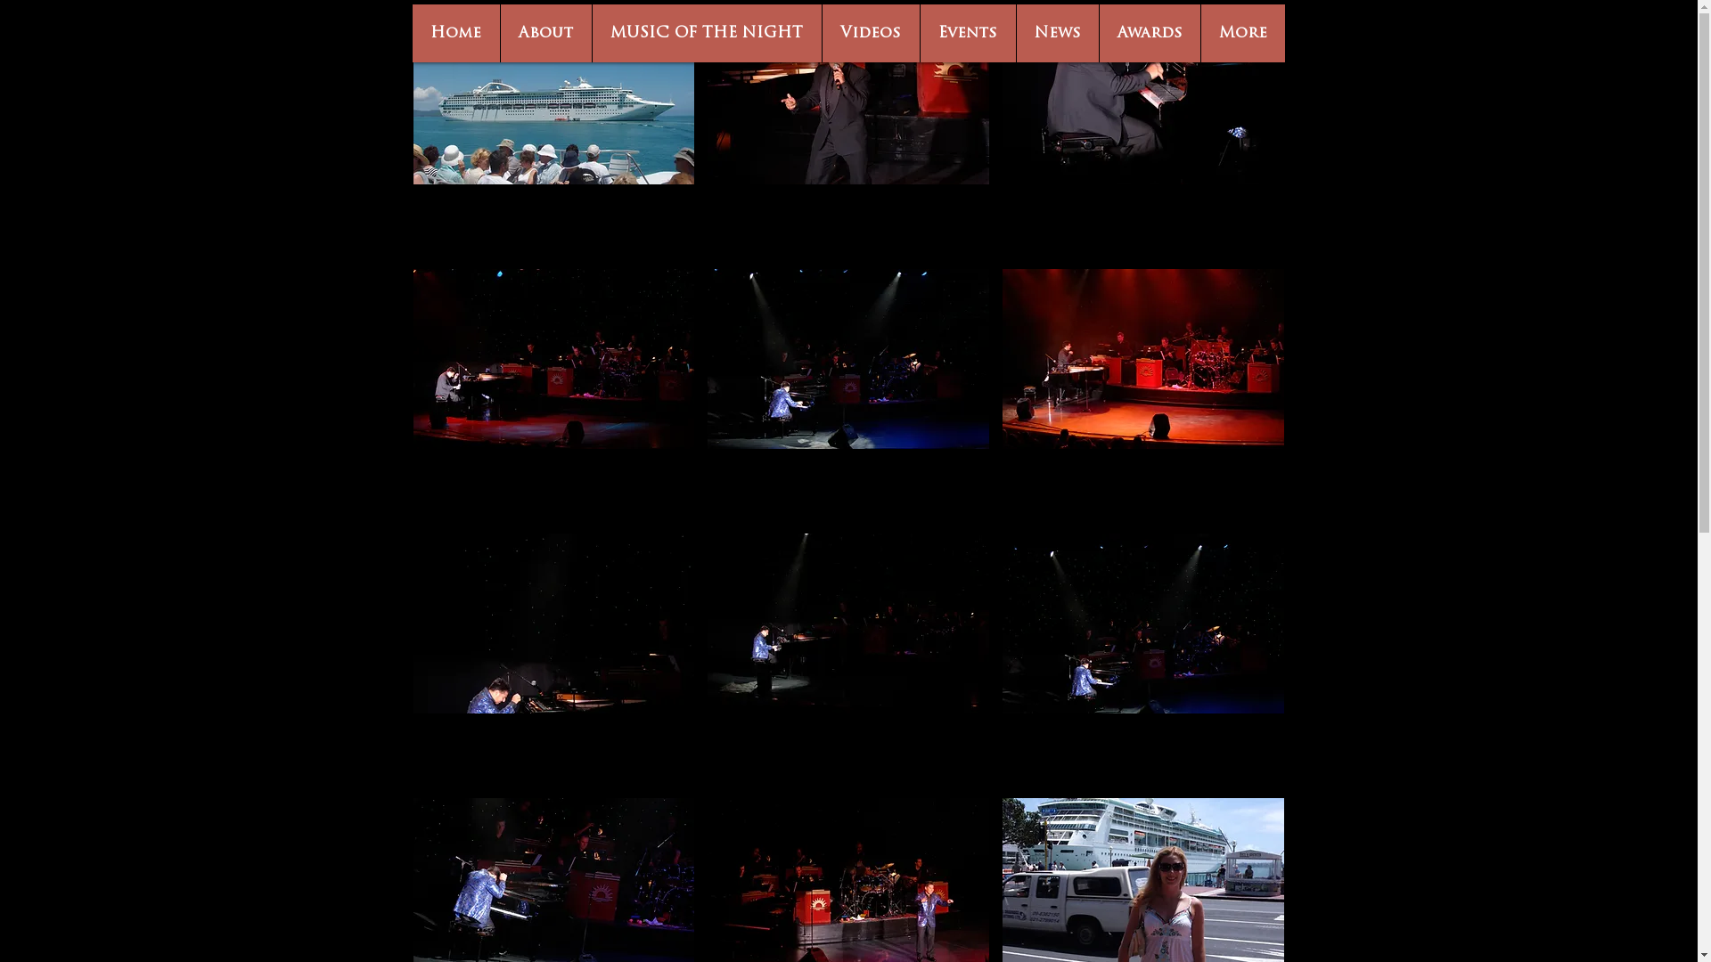  I want to click on About, so click(545, 34).